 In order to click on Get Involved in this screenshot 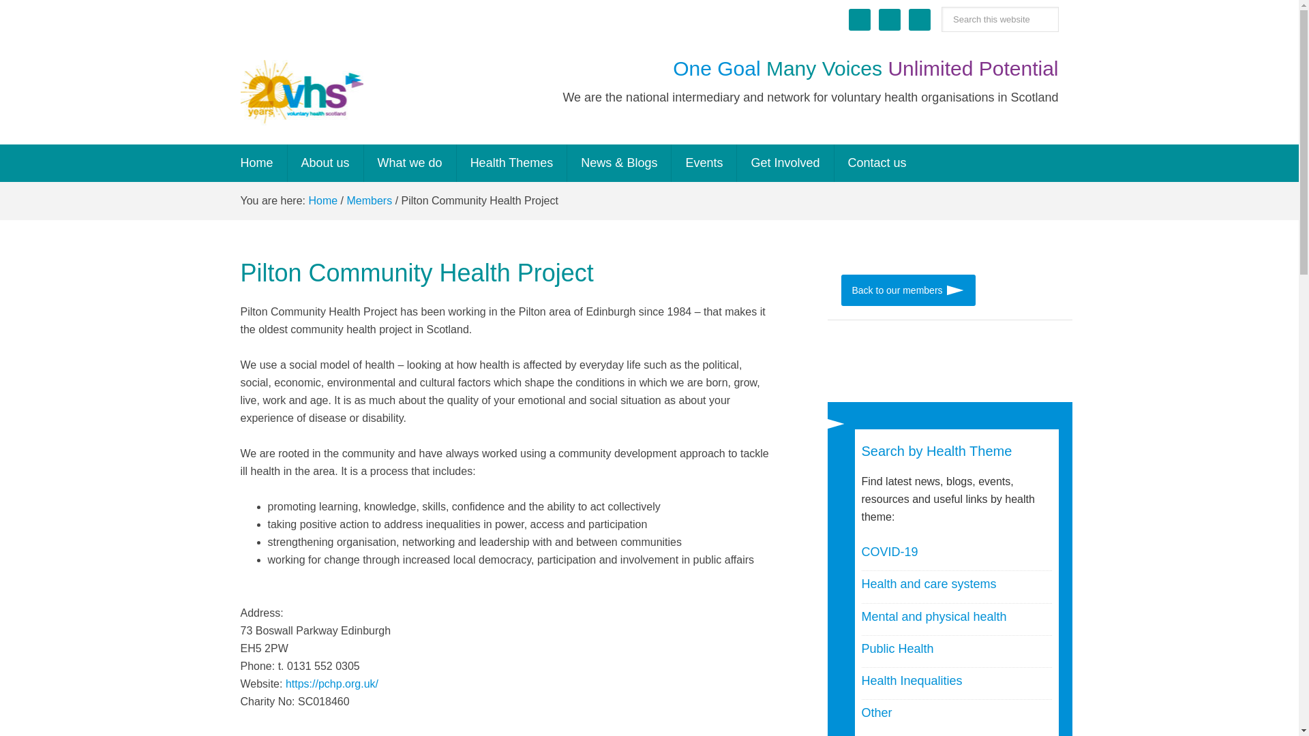, I will do `click(785, 162)`.